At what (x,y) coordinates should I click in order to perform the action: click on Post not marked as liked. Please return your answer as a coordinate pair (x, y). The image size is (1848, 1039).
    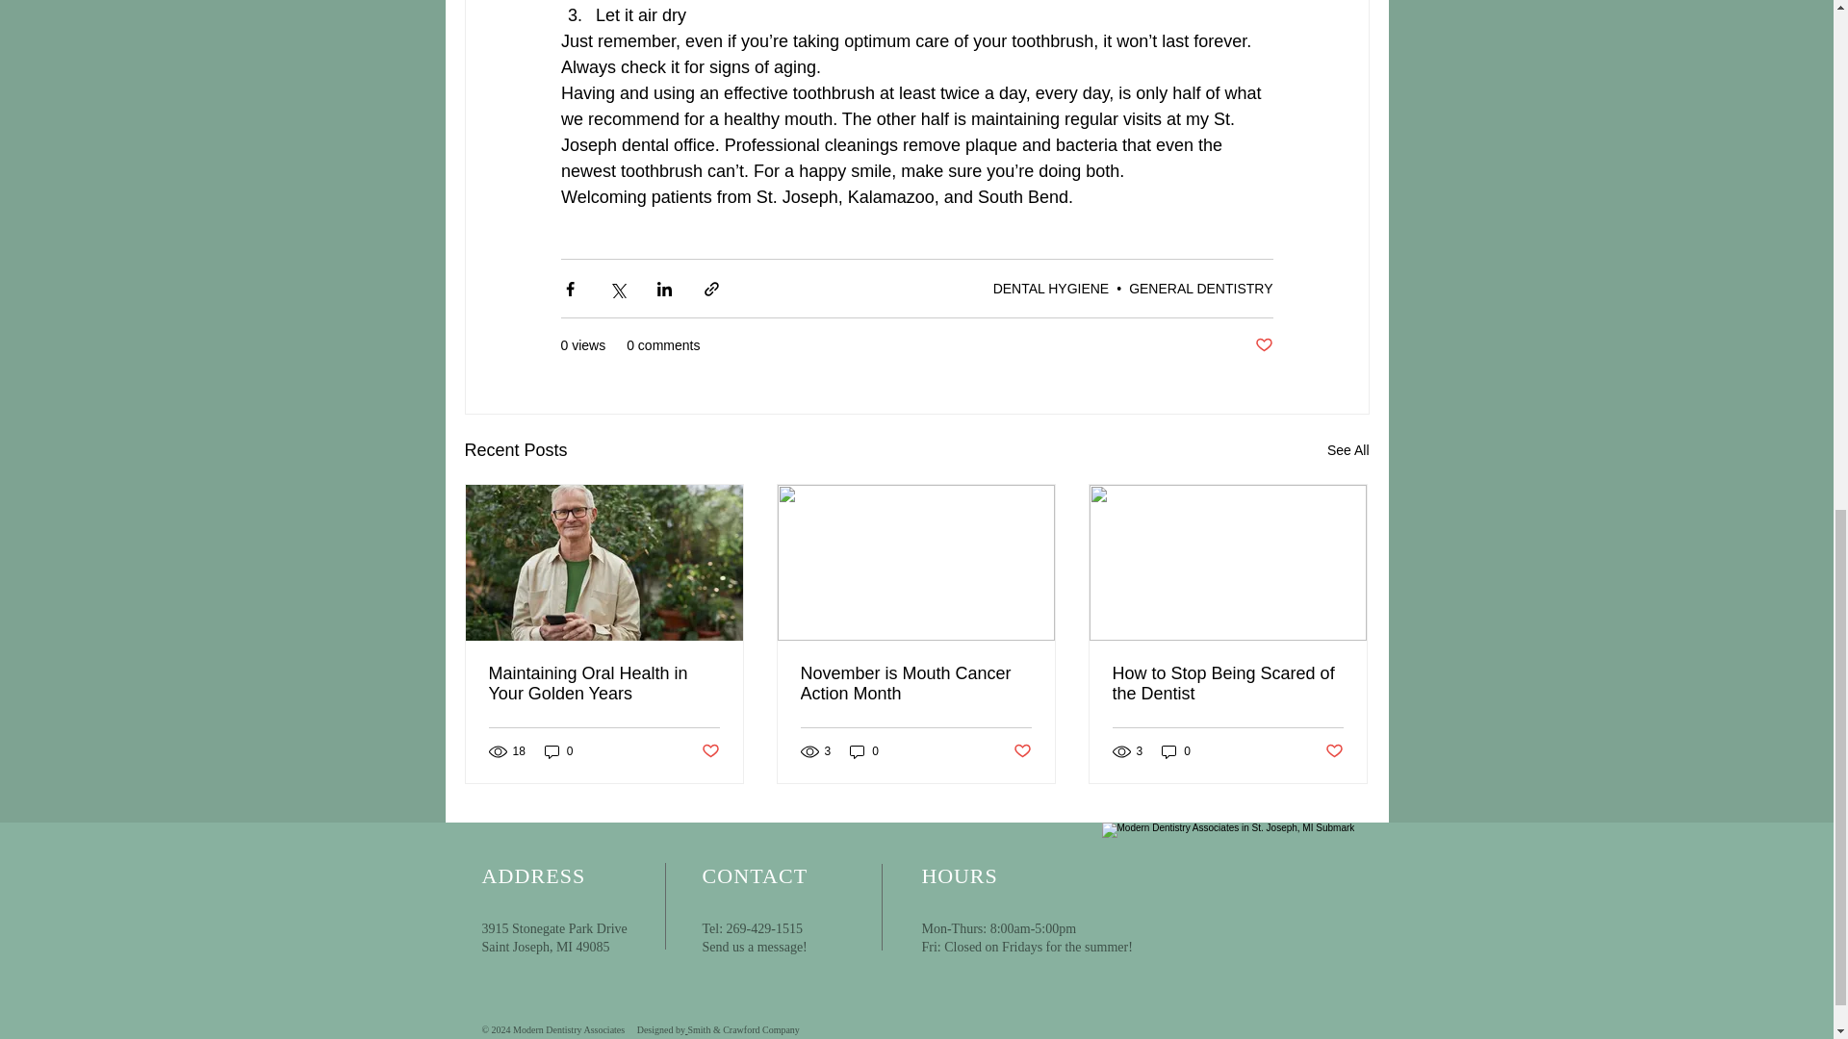
    Looking at the image, I should click on (1263, 345).